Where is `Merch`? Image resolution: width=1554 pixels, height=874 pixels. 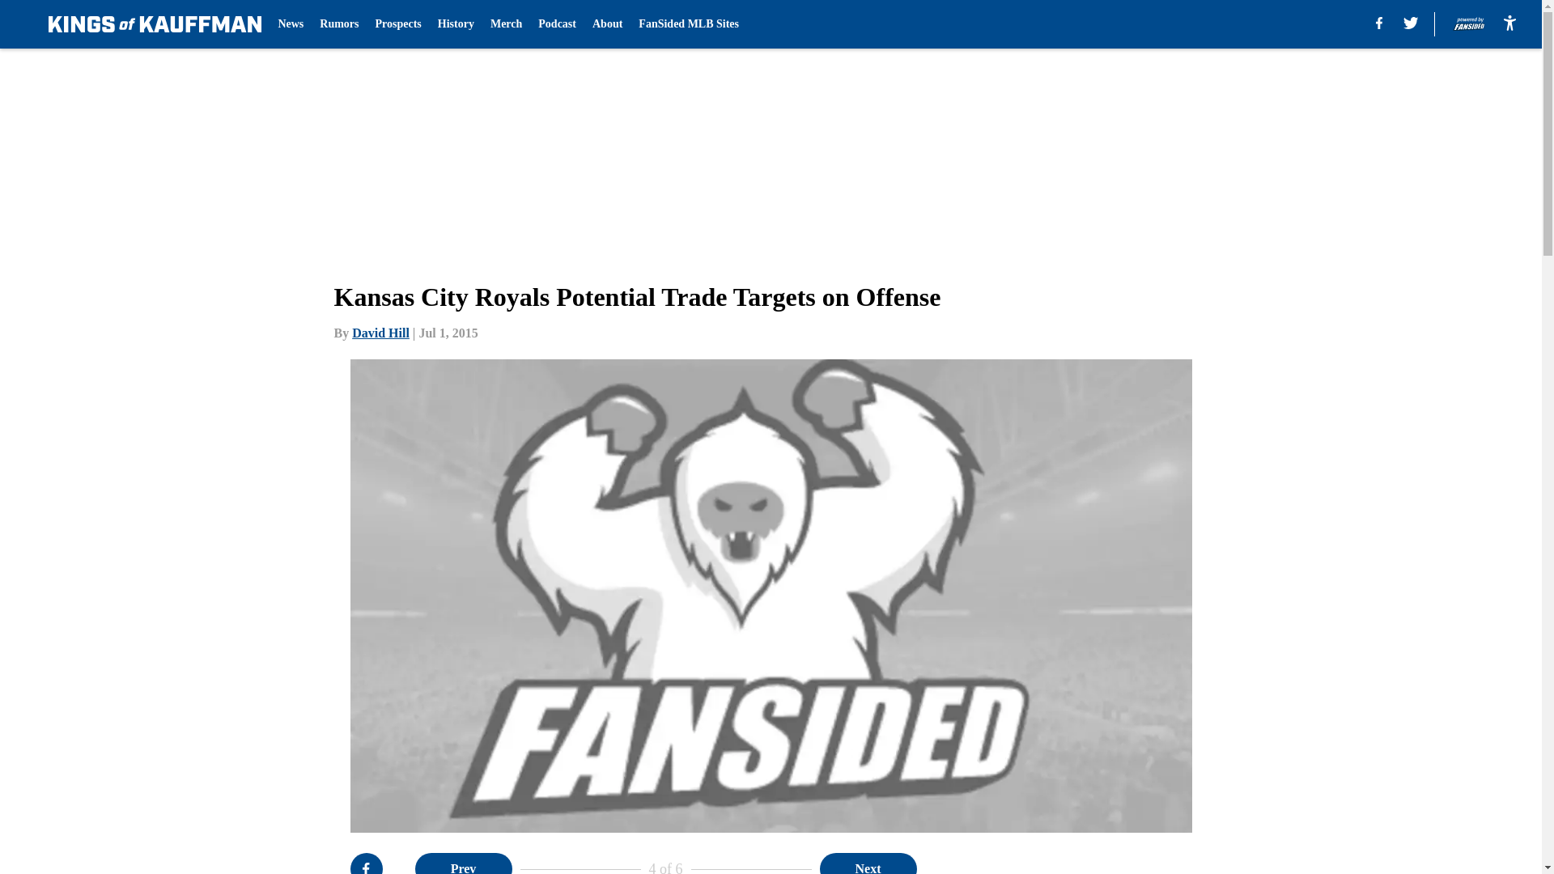
Merch is located at coordinates (507, 24).